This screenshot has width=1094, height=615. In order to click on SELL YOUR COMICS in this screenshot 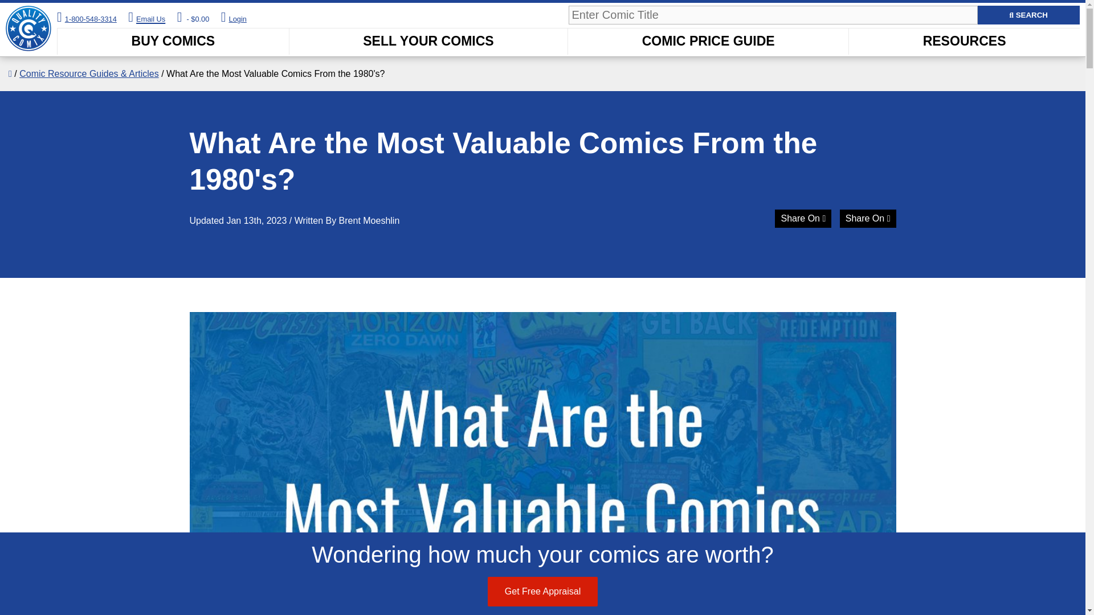, I will do `click(428, 41)`.